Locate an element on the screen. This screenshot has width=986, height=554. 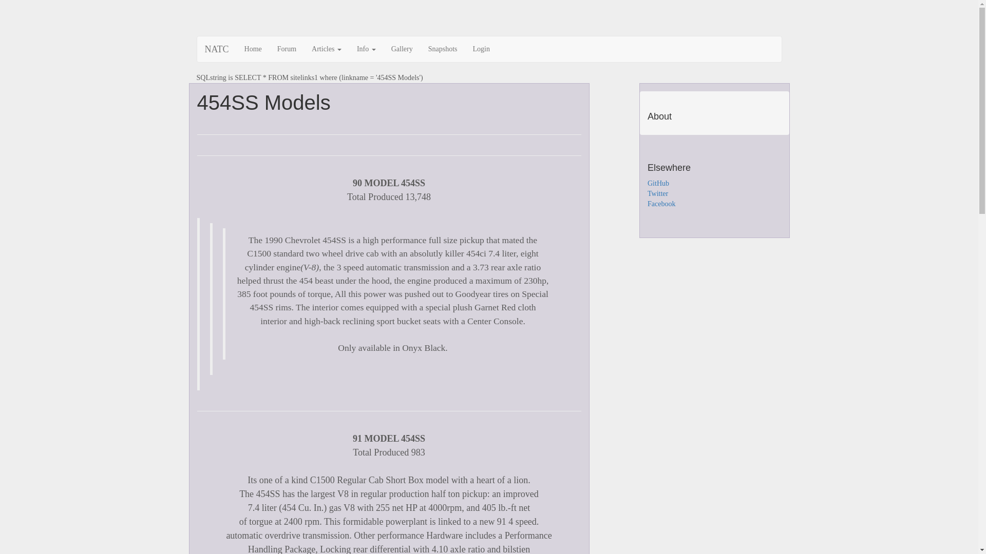
Twitter is located at coordinates (658, 193).